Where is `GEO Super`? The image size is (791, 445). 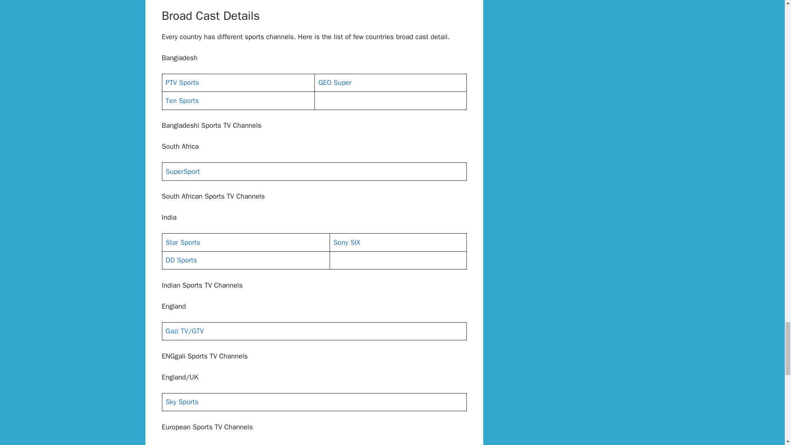
GEO Super is located at coordinates (335, 82).